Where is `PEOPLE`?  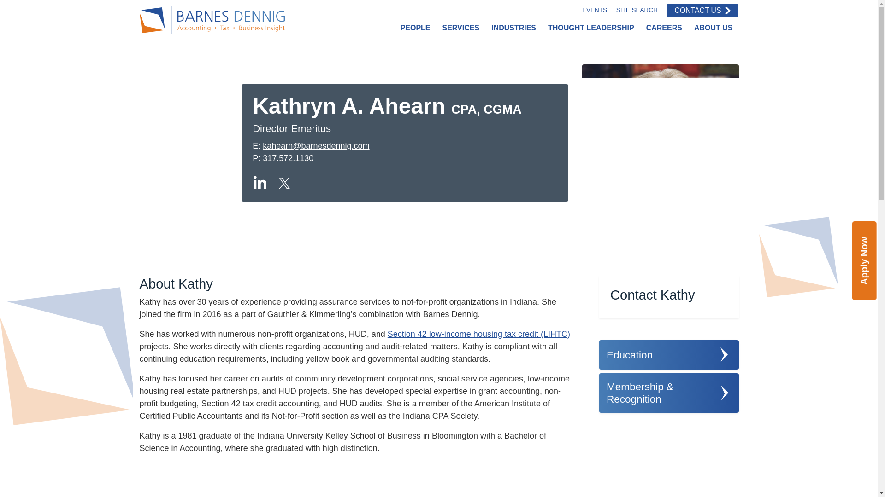 PEOPLE is located at coordinates (415, 28).